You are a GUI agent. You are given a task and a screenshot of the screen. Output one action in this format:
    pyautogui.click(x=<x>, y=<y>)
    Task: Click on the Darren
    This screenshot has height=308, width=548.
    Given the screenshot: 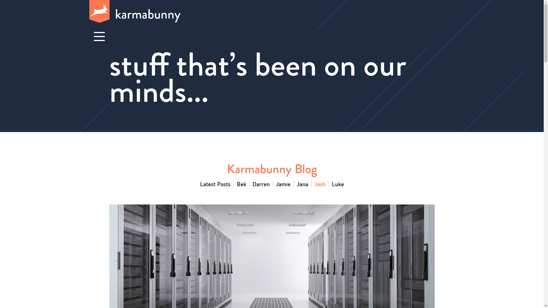 What is the action you would take?
    pyautogui.click(x=261, y=184)
    